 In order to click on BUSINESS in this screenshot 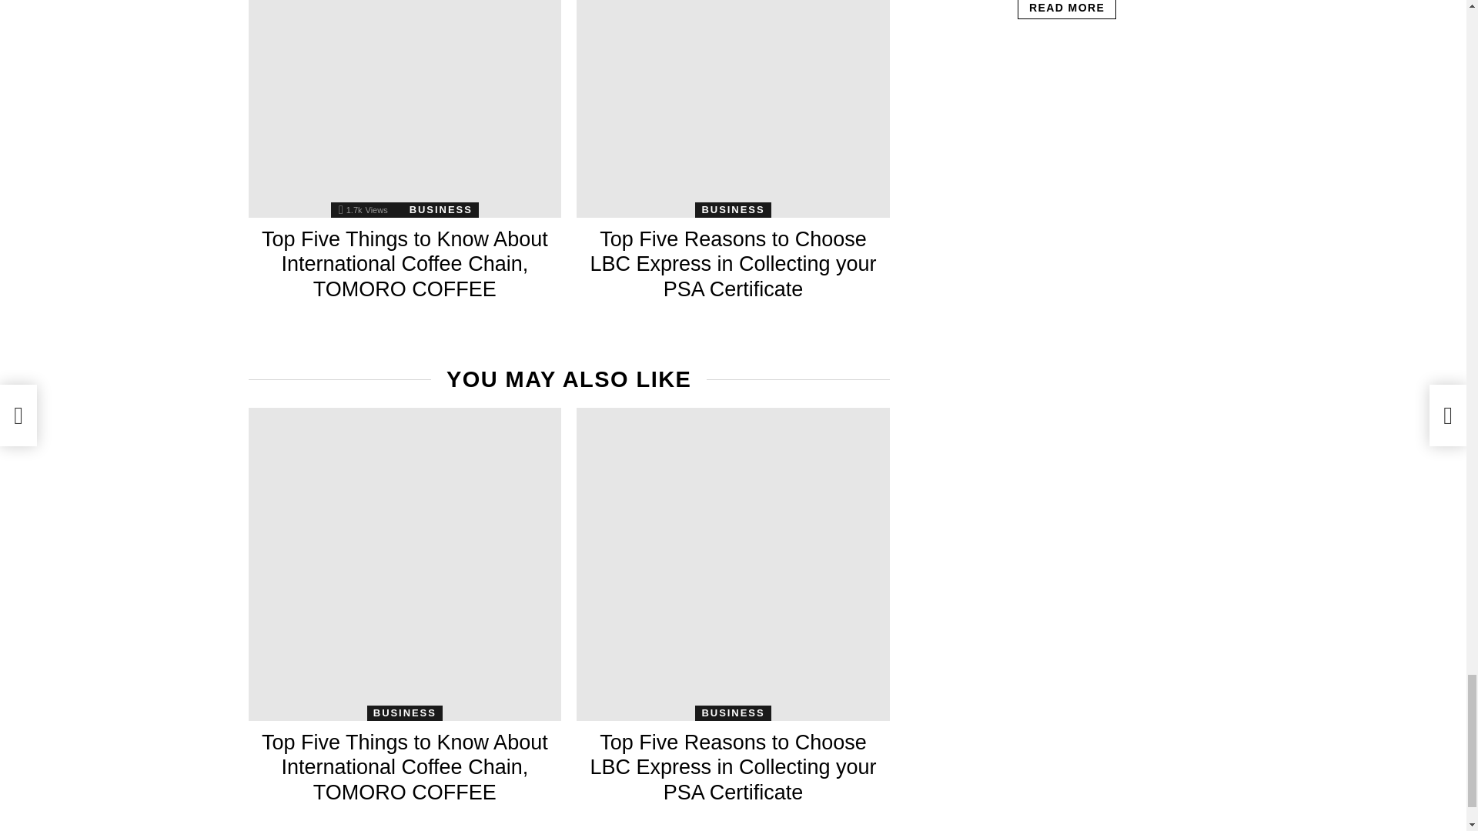, I will do `click(732, 209)`.